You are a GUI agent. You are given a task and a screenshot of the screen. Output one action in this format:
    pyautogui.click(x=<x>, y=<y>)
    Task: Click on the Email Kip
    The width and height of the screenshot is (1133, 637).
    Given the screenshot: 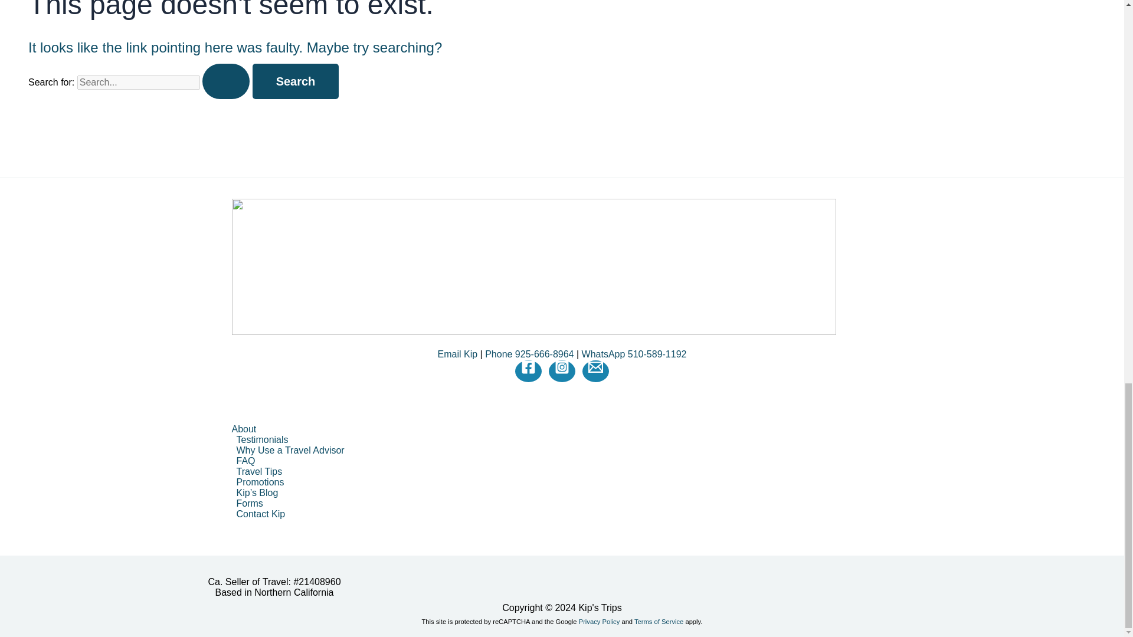 What is the action you would take?
    pyautogui.click(x=458, y=354)
    